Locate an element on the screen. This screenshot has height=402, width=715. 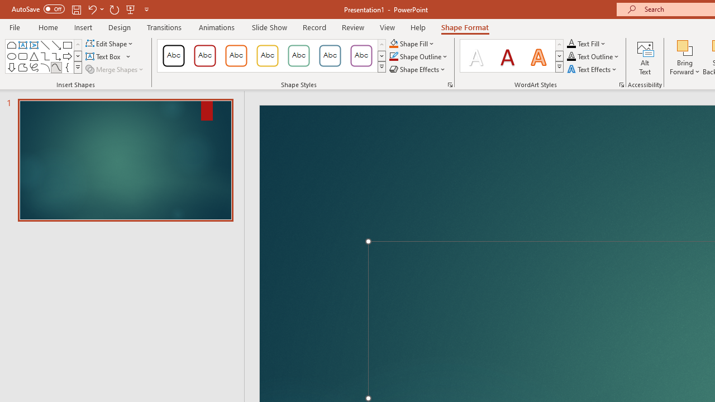
File Tab is located at coordinates (15, 27).